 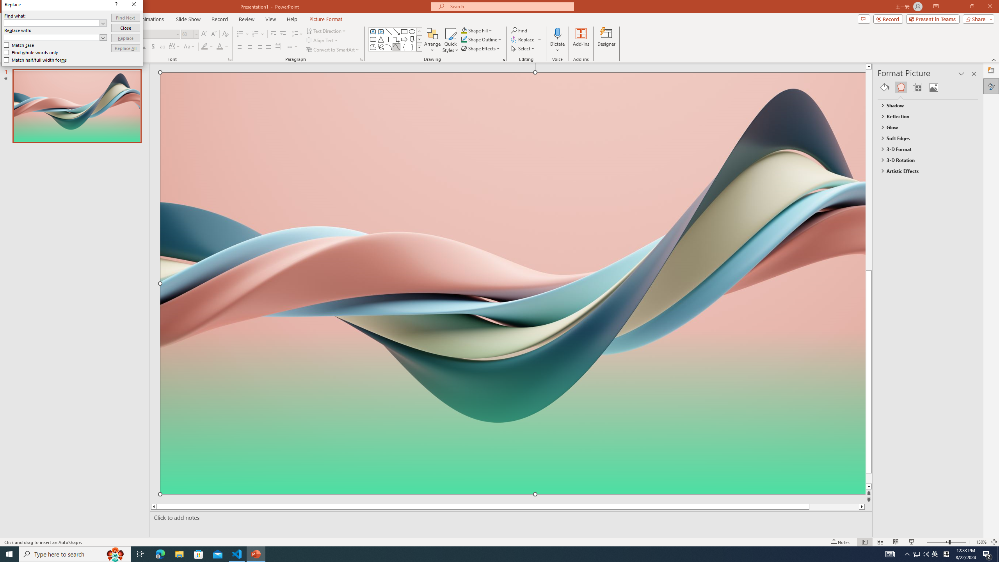 I want to click on Find what, so click(x=52, y=23).